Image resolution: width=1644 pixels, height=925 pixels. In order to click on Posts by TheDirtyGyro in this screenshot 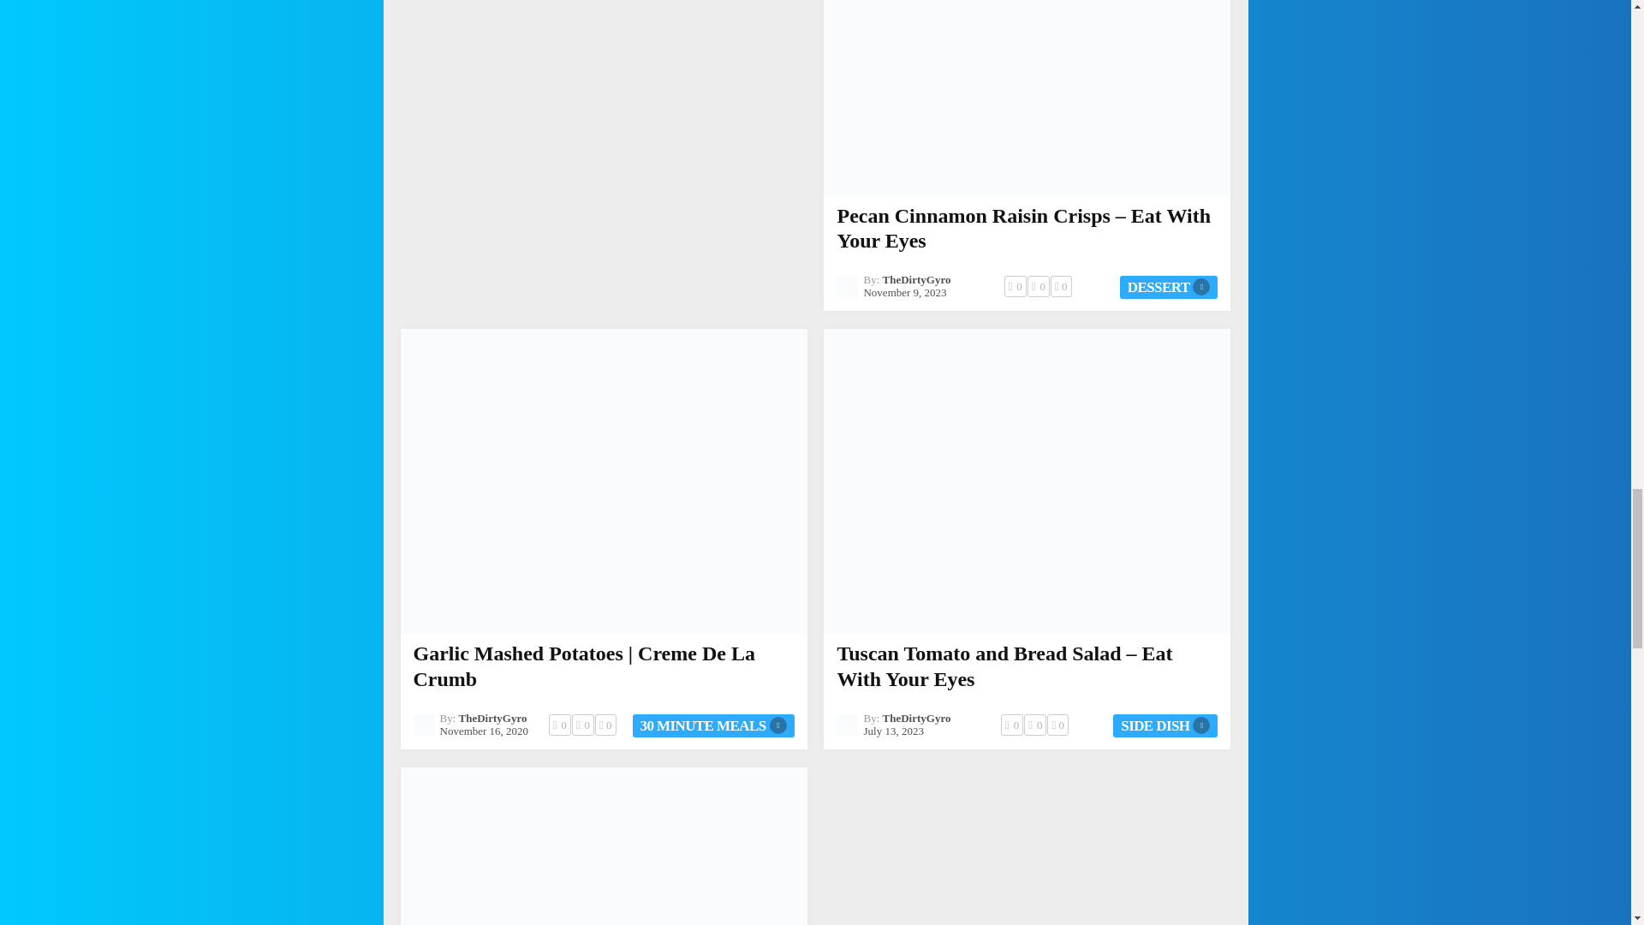, I will do `click(493, 718)`.